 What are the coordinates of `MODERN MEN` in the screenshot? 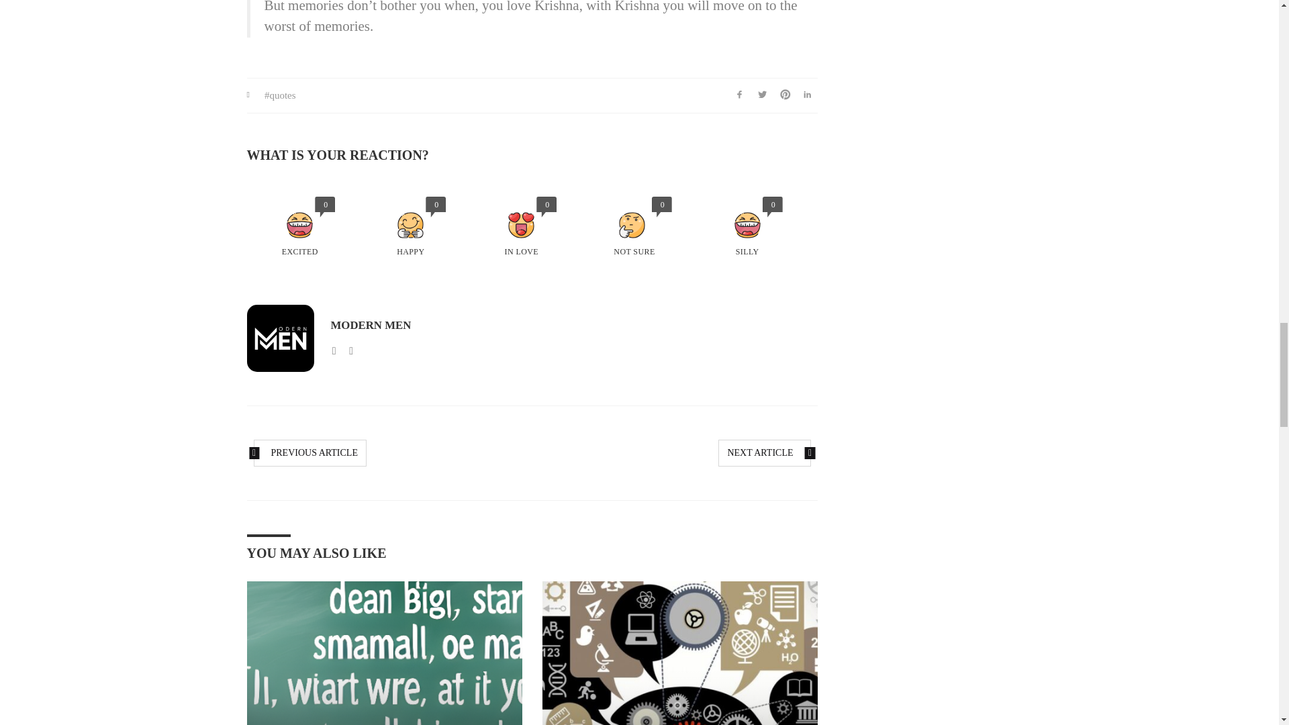 It's located at (371, 325).